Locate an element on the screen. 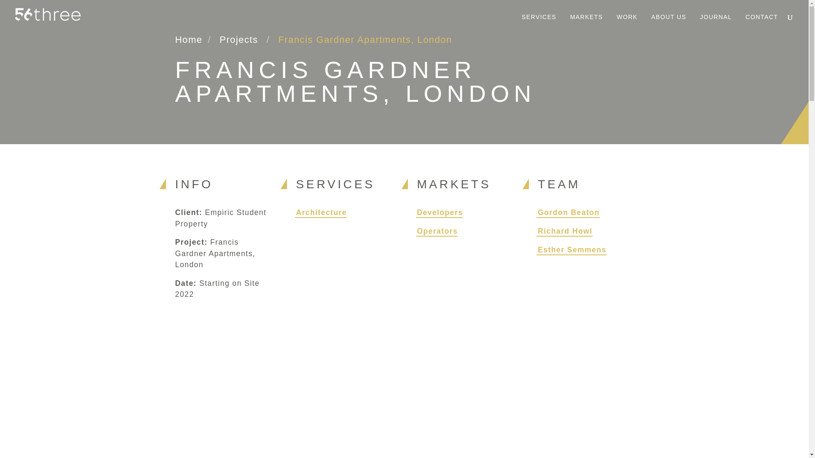 The image size is (815, 458). Esther Semmens is located at coordinates (572, 249).